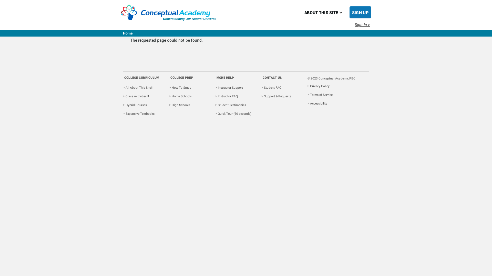  I want to click on SIGN UP, so click(360, 12).